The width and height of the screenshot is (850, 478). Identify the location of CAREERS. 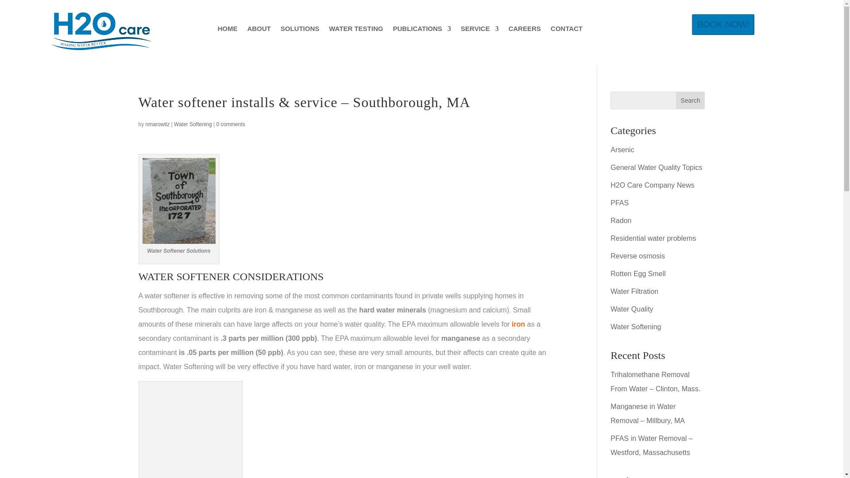
(524, 30).